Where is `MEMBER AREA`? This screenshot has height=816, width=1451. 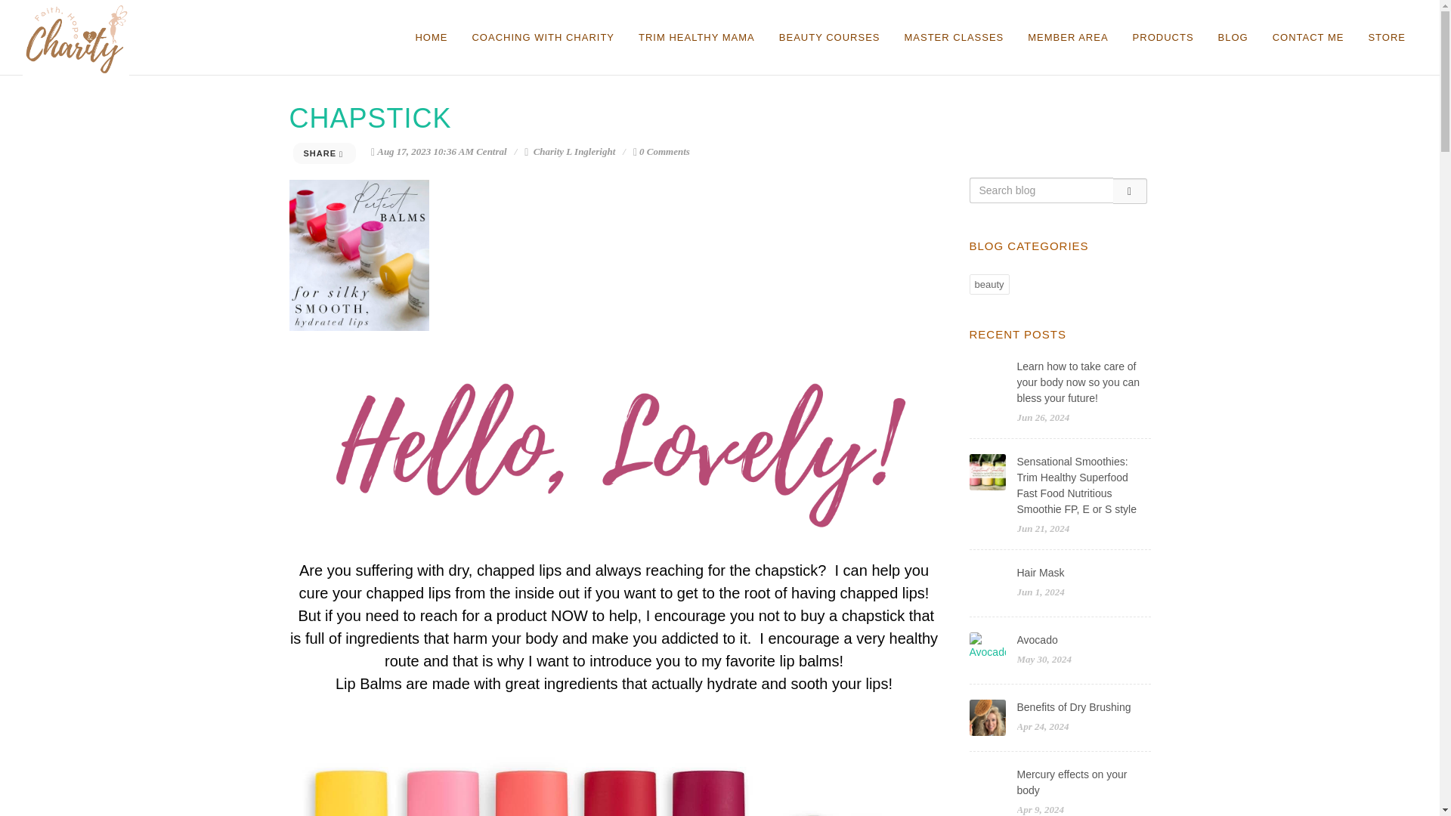
MEMBER AREA is located at coordinates (1067, 38).